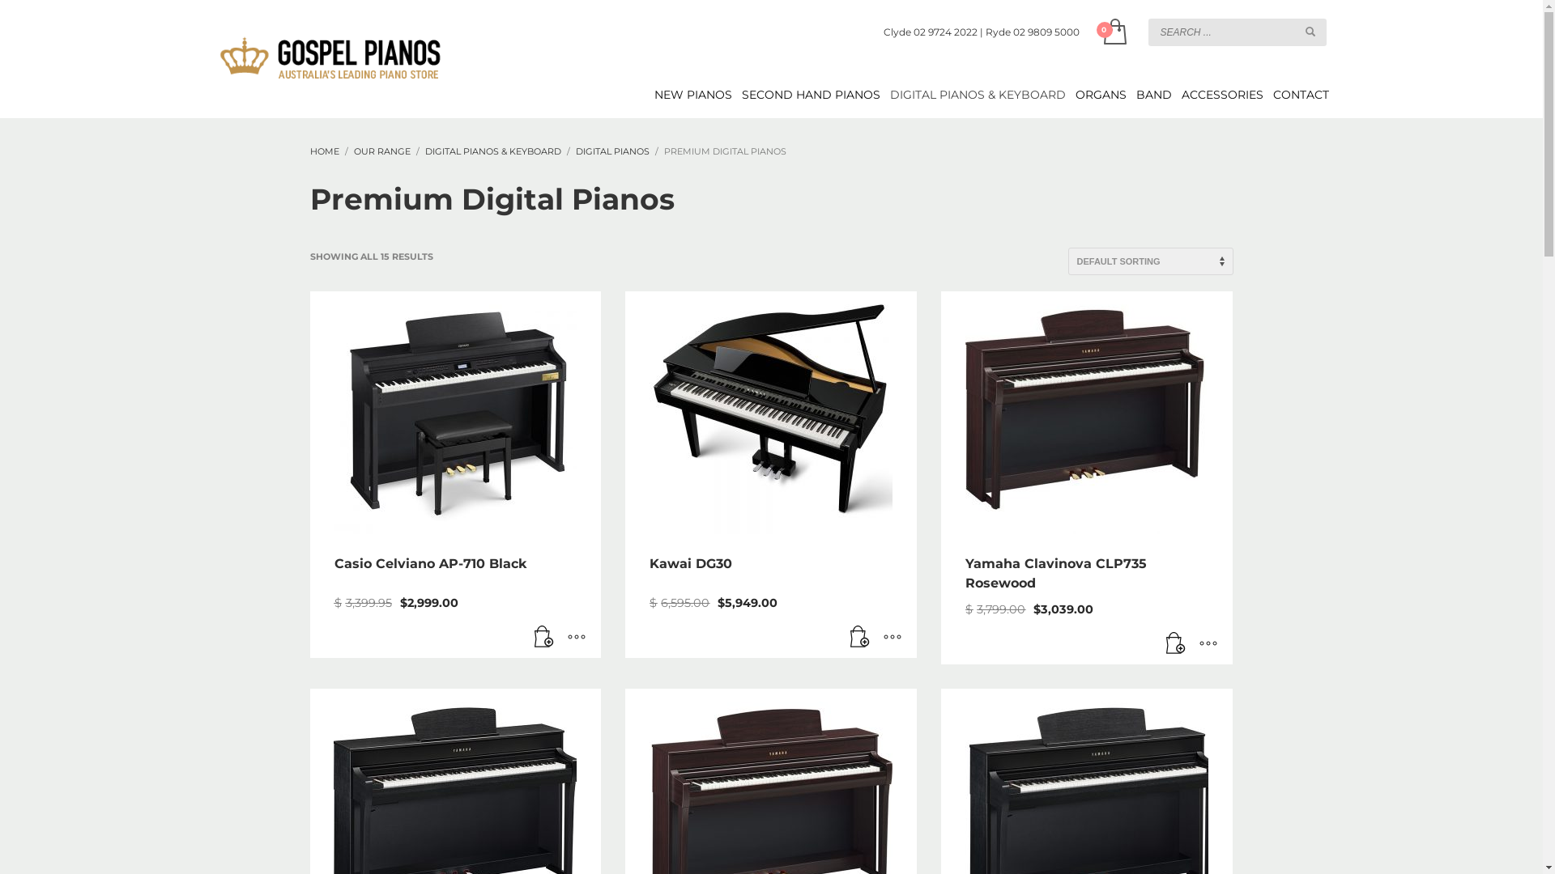  I want to click on CONTACT, so click(1293, 95).